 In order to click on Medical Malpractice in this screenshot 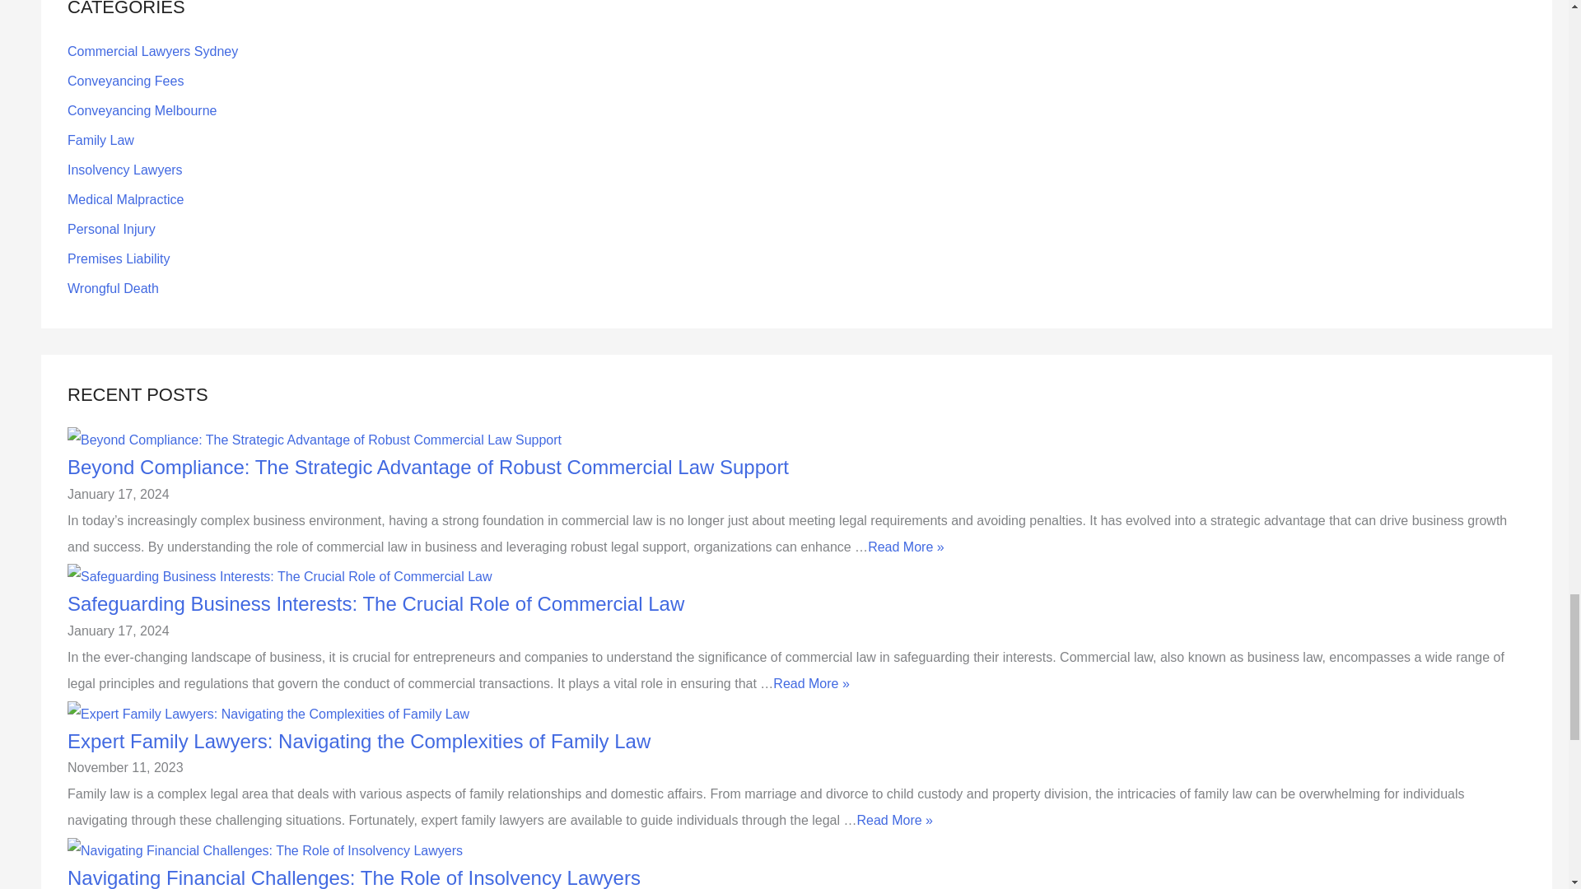, I will do `click(125, 199)`.